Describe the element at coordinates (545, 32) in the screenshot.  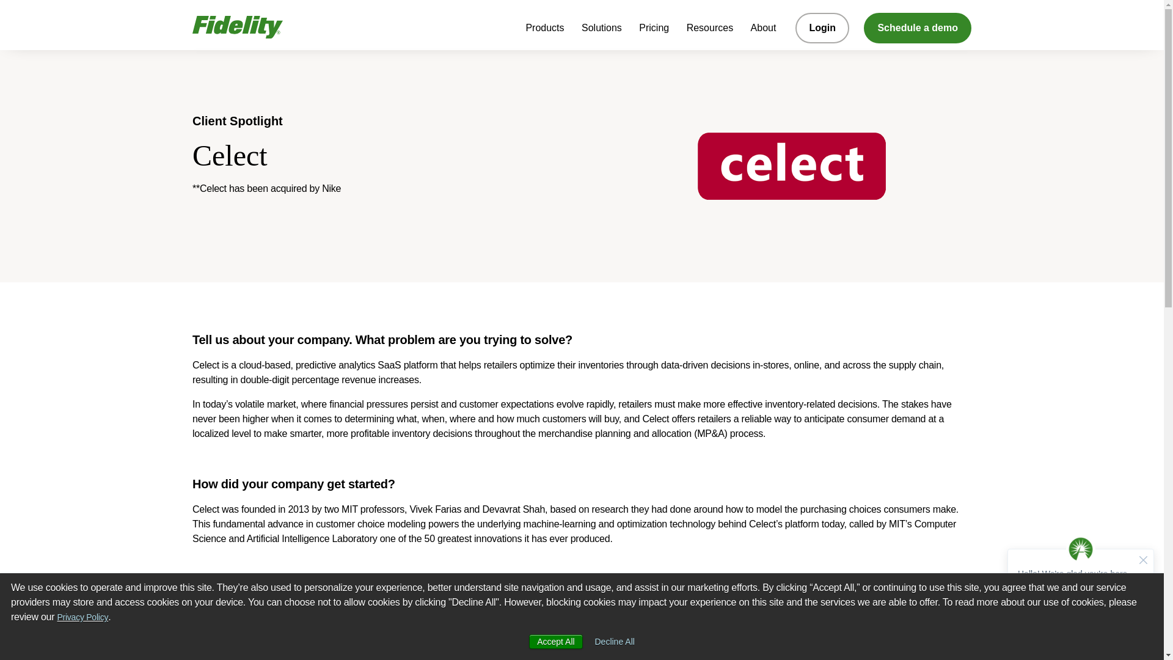
I see `Products` at that location.